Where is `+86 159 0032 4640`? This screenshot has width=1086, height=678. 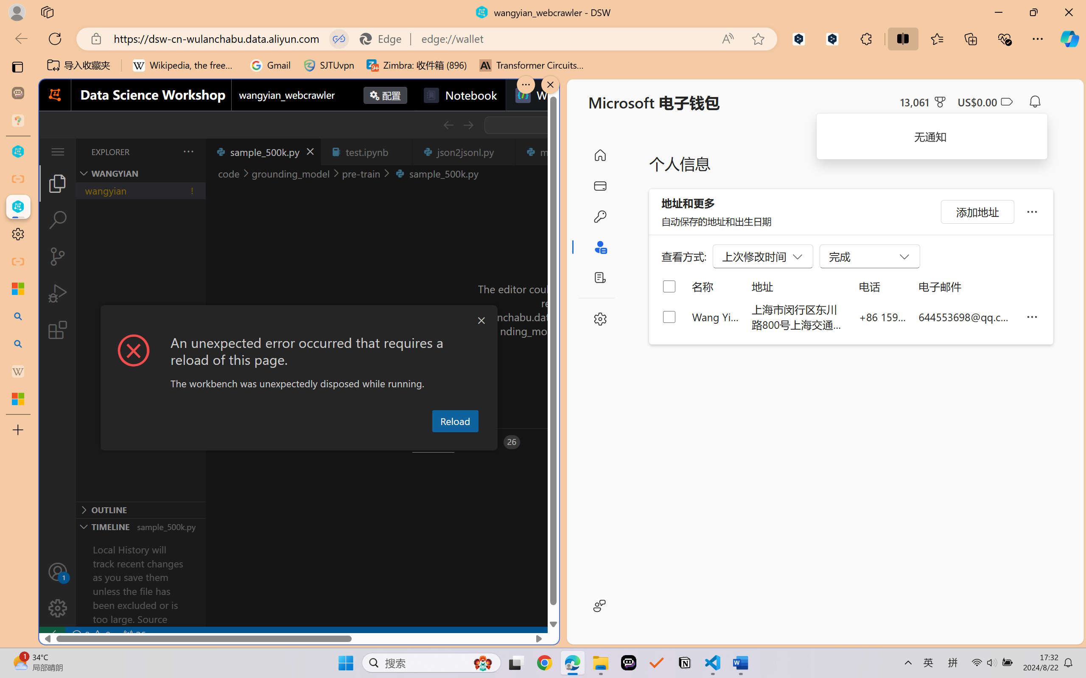
+86 159 0032 4640 is located at coordinates (882, 317).